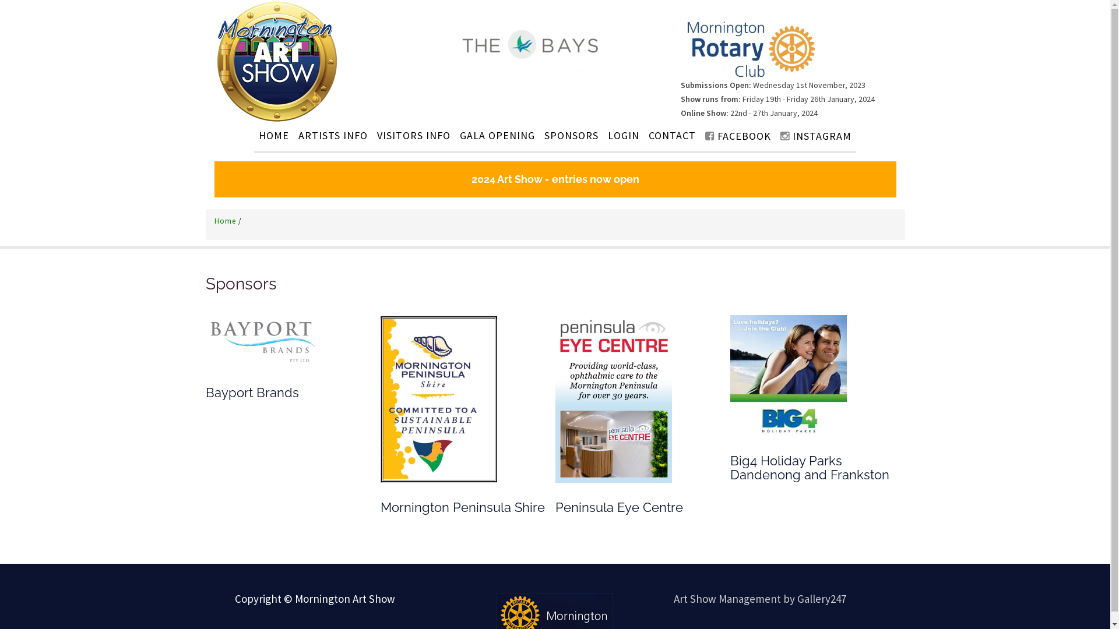  Describe the element at coordinates (571, 135) in the screenshot. I see `SPONSORS` at that location.